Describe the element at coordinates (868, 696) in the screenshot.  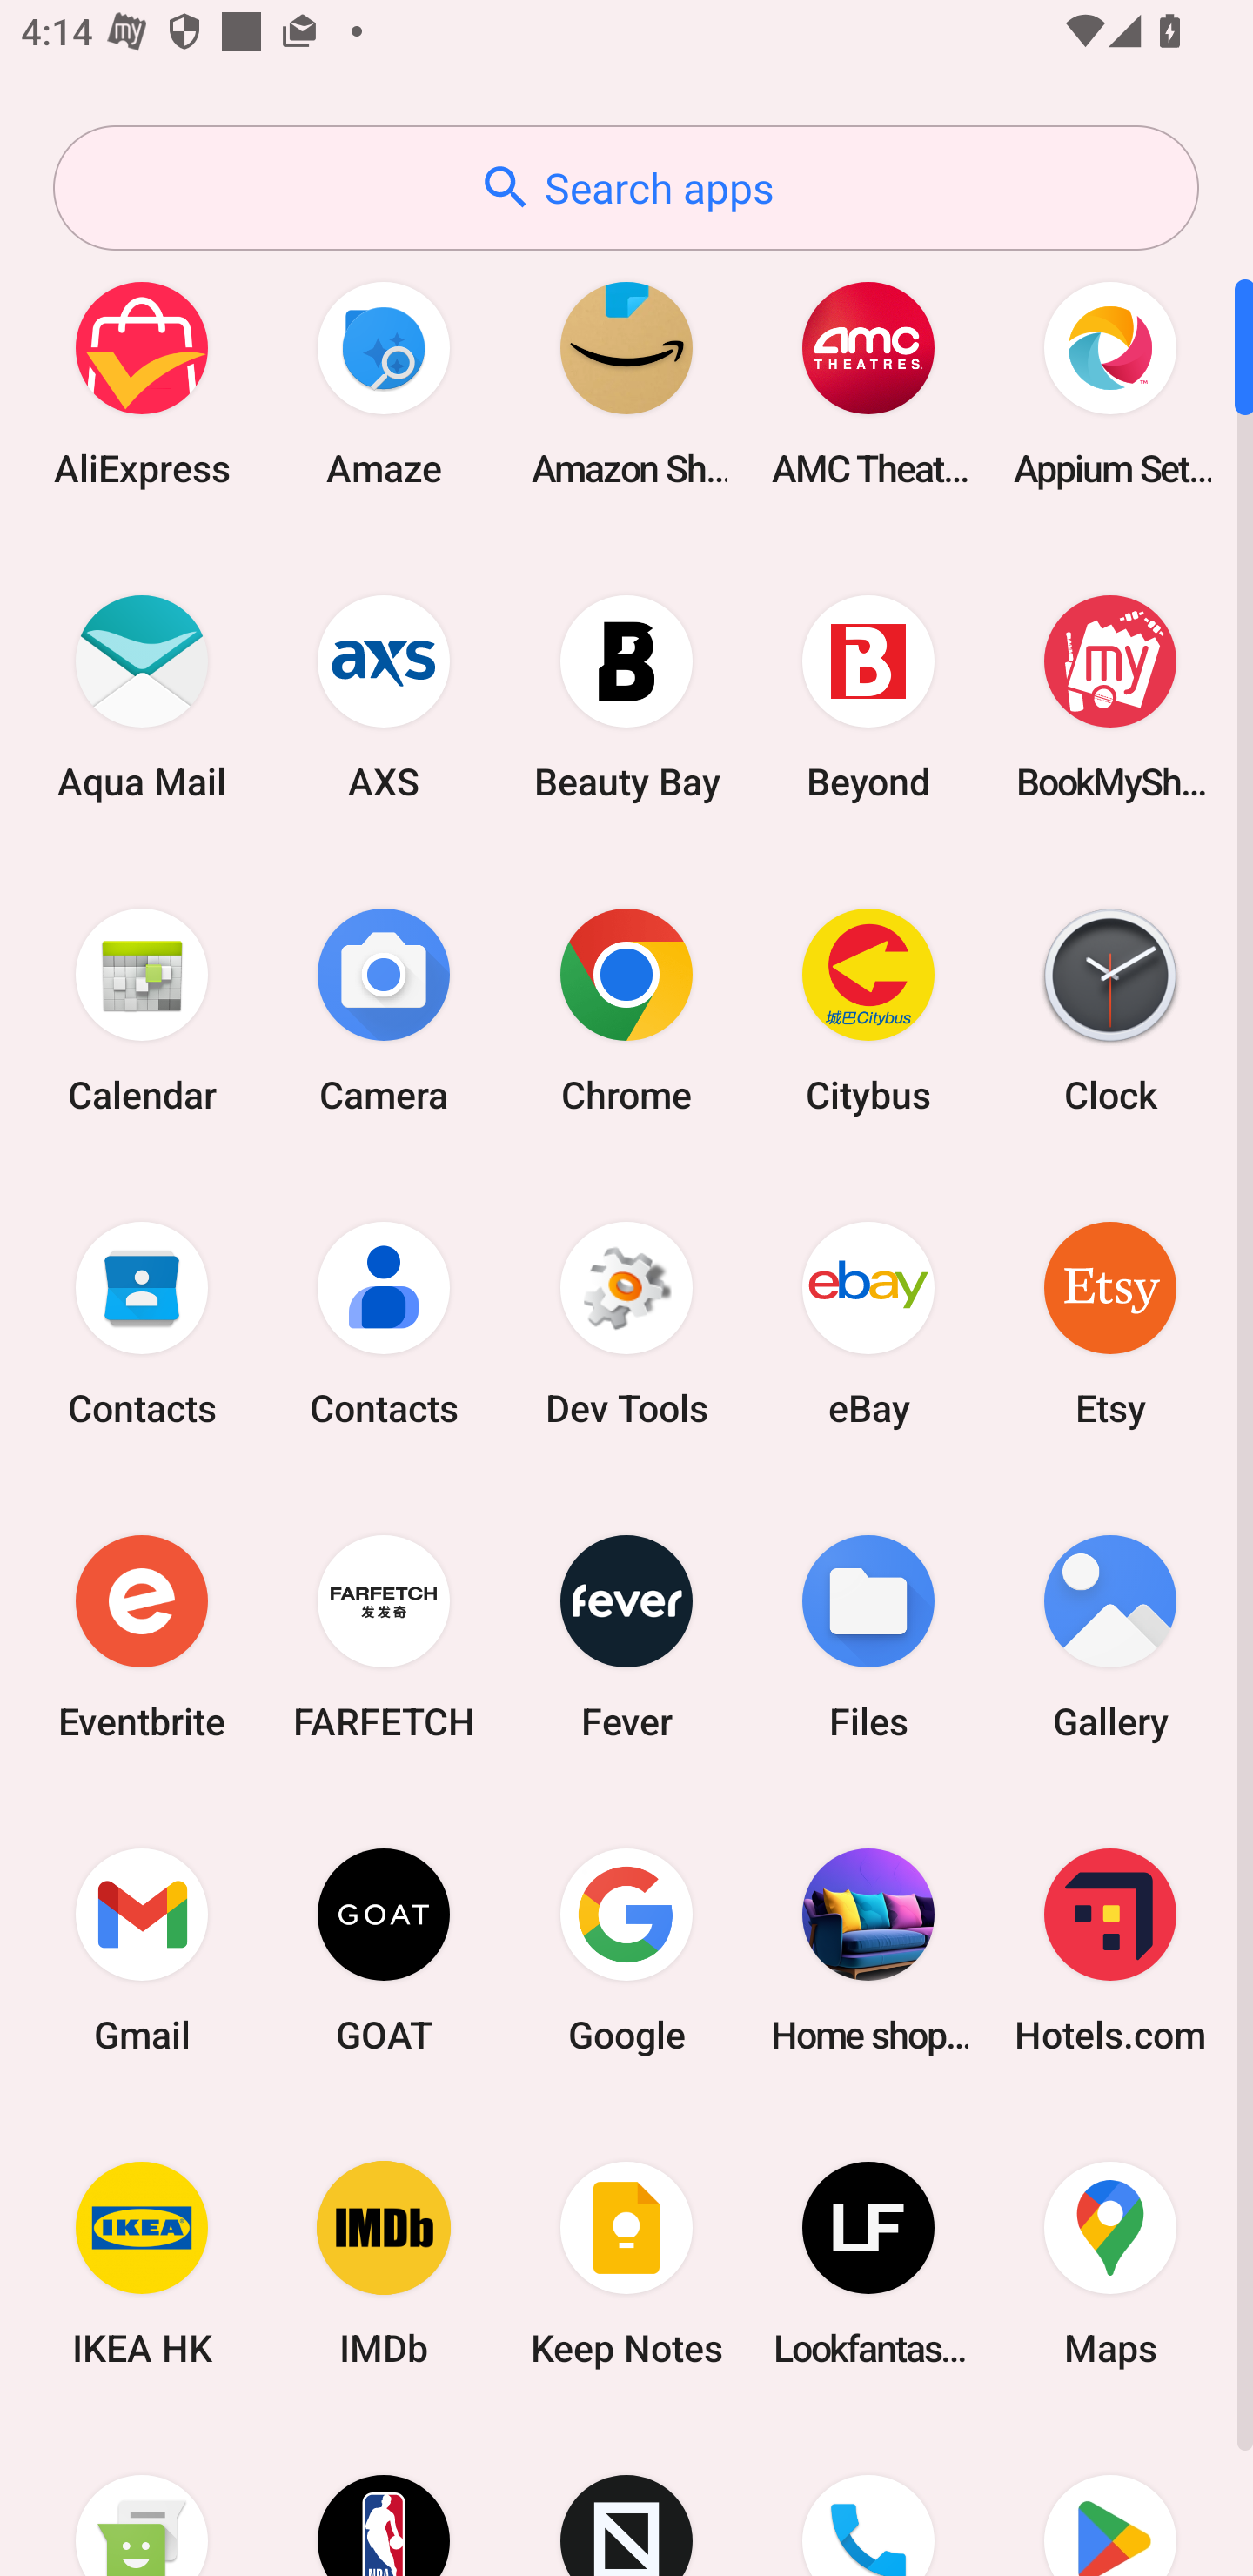
I see `Beyond` at that location.